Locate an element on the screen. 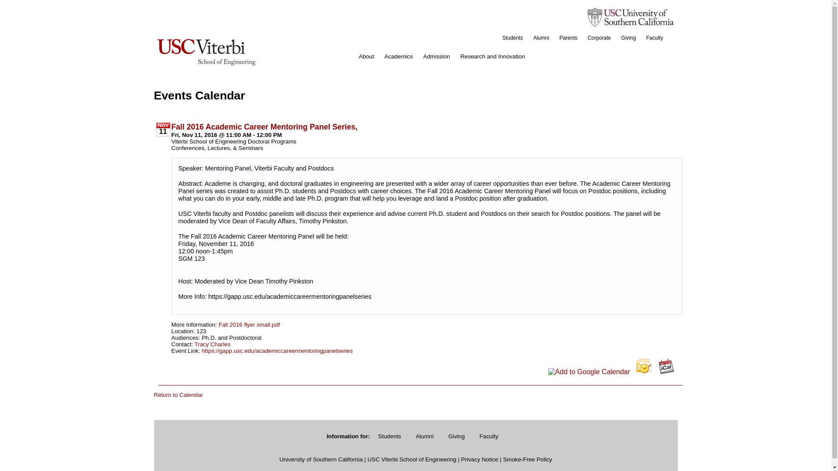 This screenshot has width=838, height=471. Giving is located at coordinates (628, 38).